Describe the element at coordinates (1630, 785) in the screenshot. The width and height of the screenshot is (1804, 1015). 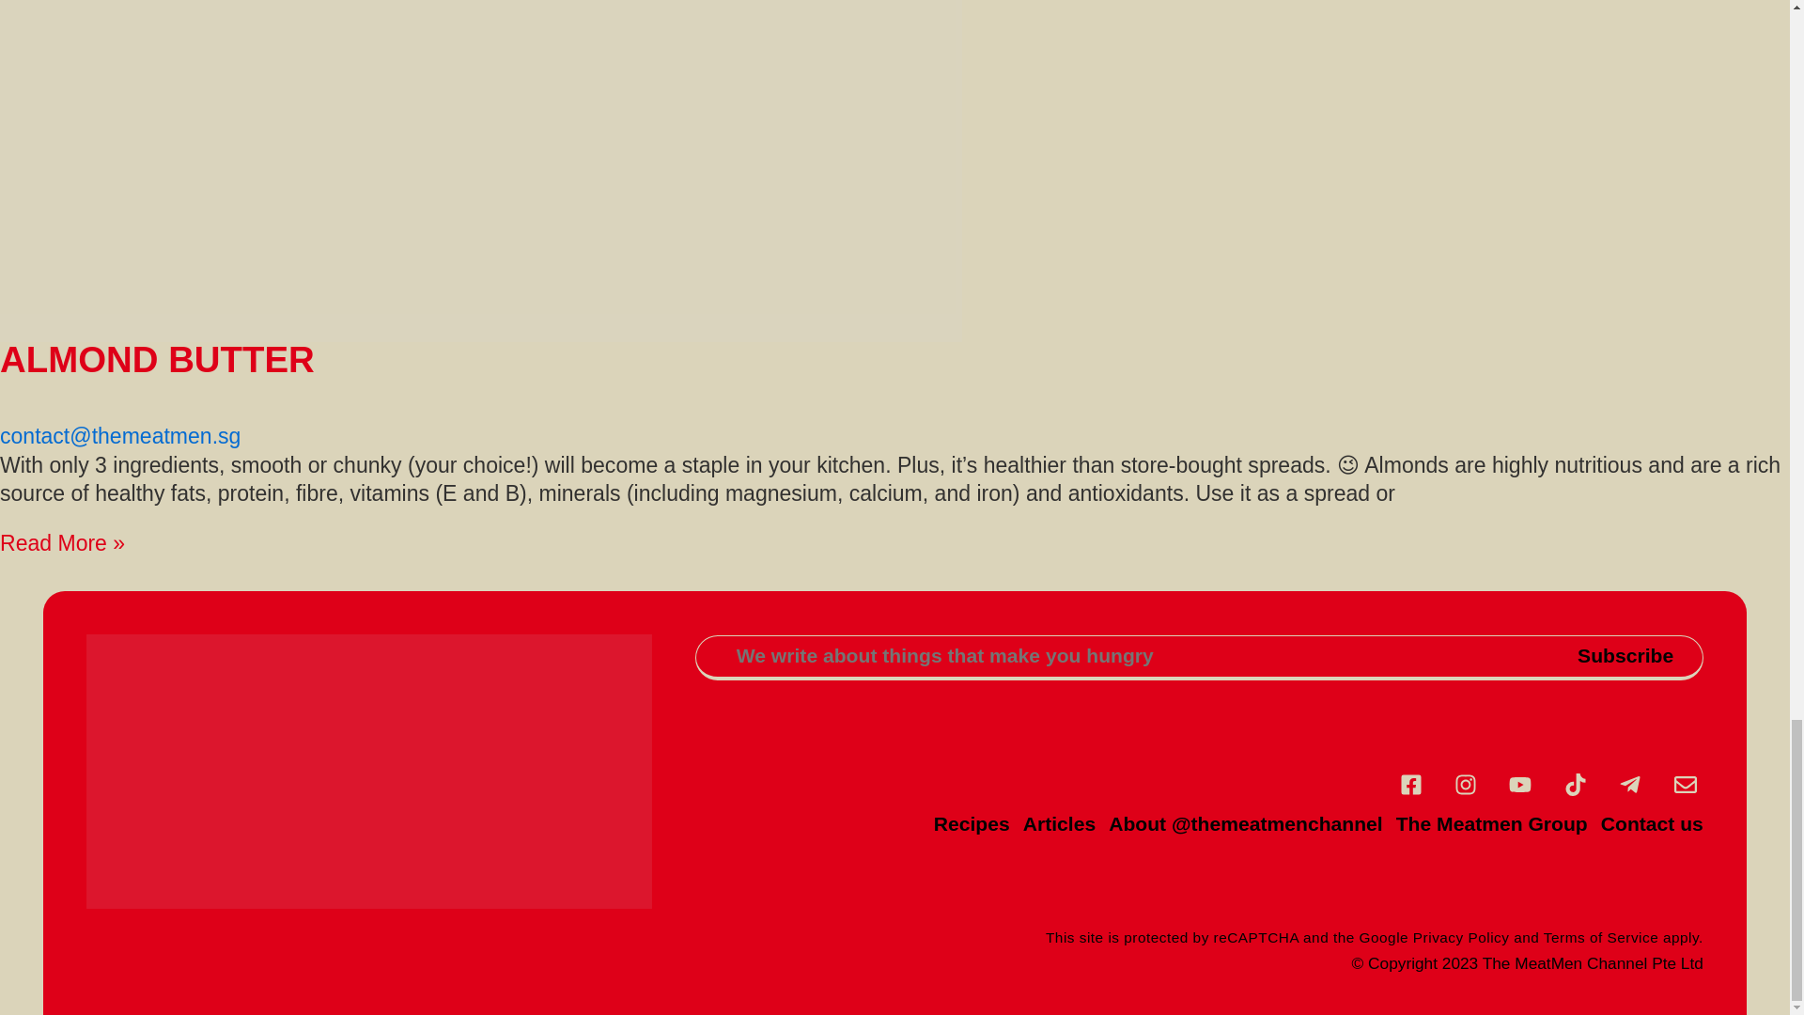
I see `Telegram-plane` at that location.